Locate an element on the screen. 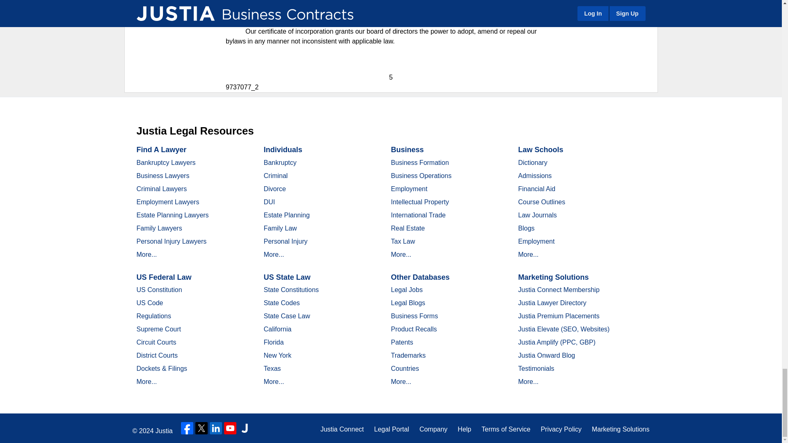 Image resolution: width=788 pixels, height=443 pixels. Find A Lawyer is located at coordinates (161, 149).